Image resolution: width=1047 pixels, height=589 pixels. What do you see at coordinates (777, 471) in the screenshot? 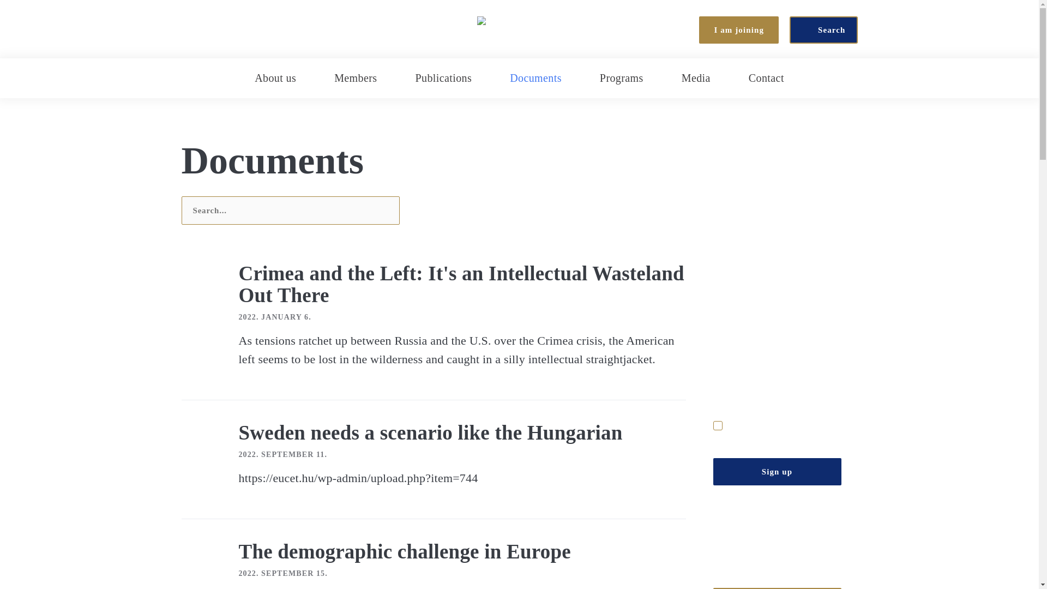
I see `Sign up` at bounding box center [777, 471].